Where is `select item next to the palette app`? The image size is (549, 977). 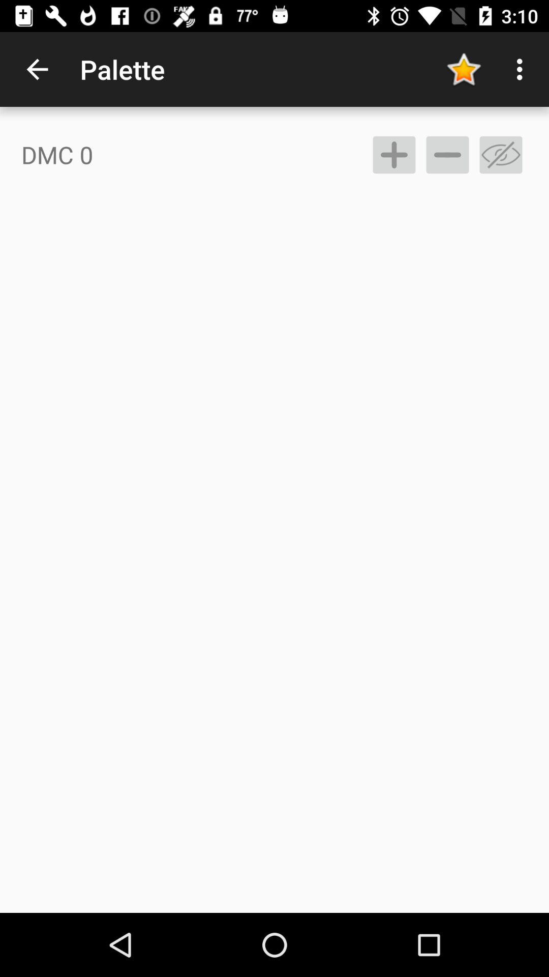 select item next to the palette app is located at coordinates (464, 69).